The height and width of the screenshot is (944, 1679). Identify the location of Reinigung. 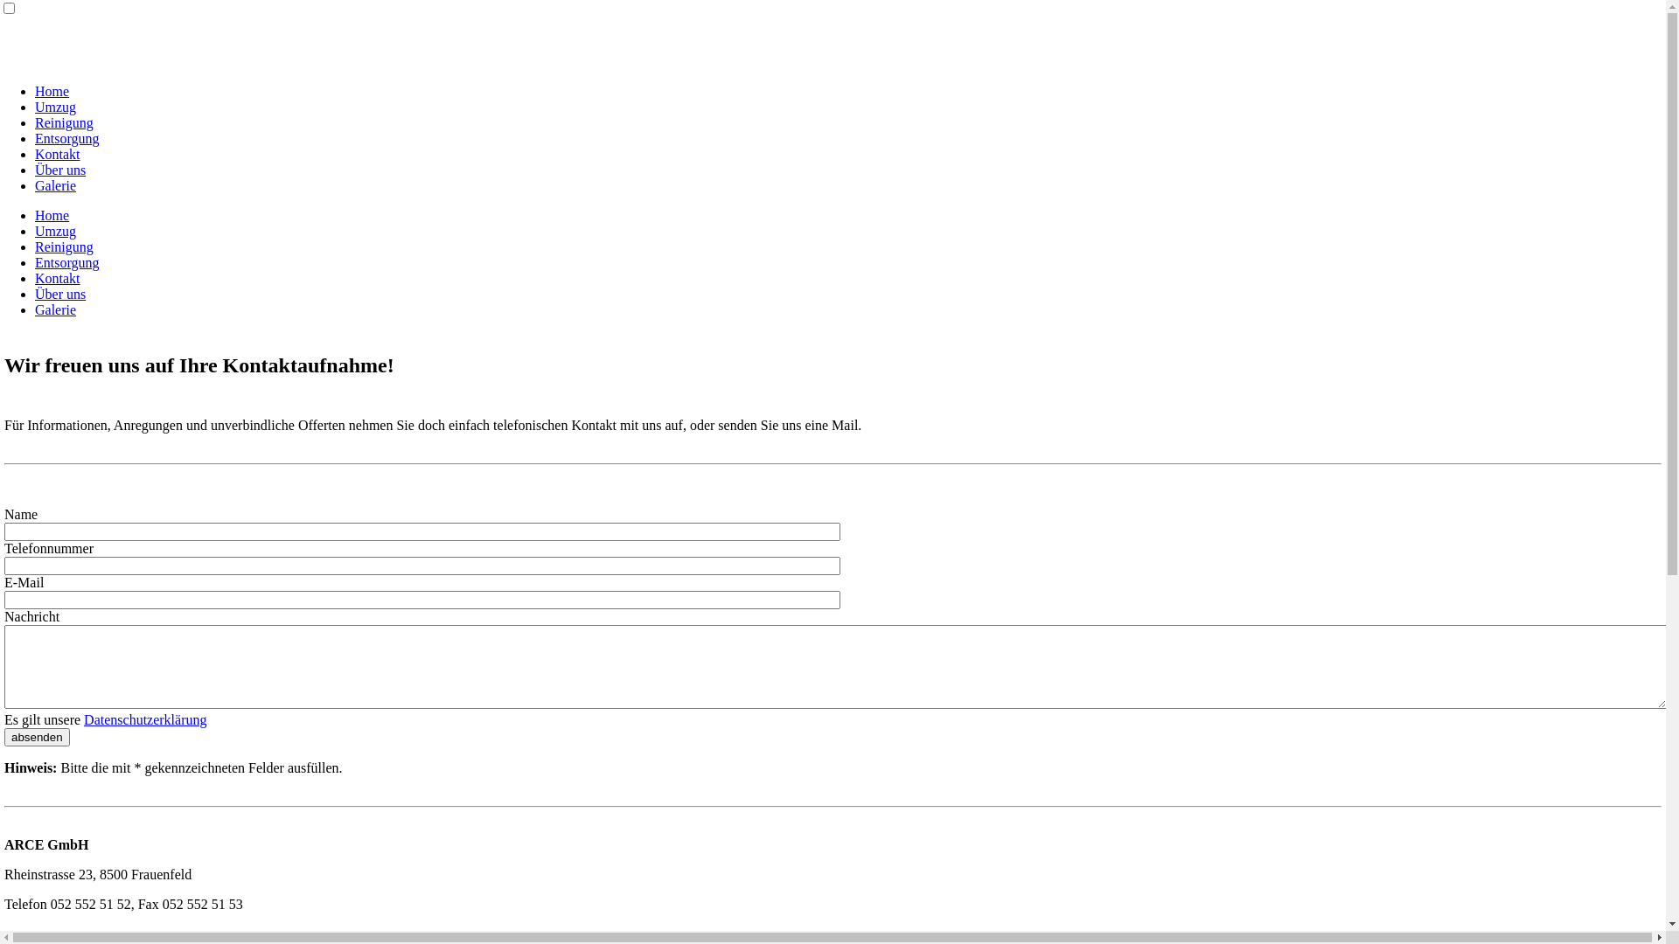
(65, 122).